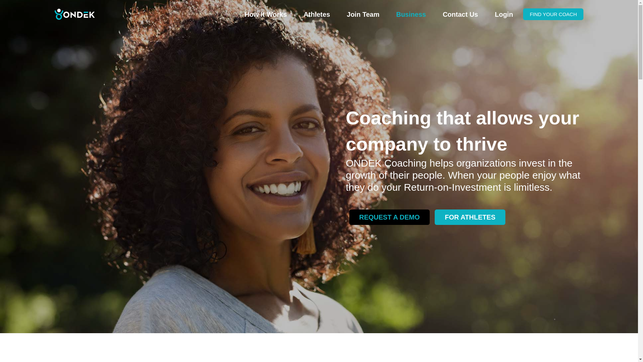 This screenshot has height=362, width=643. What do you see at coordinates (470, 217) in the screenshot?
I see `FOR ATHLETES` at bounding box center [470, 217].